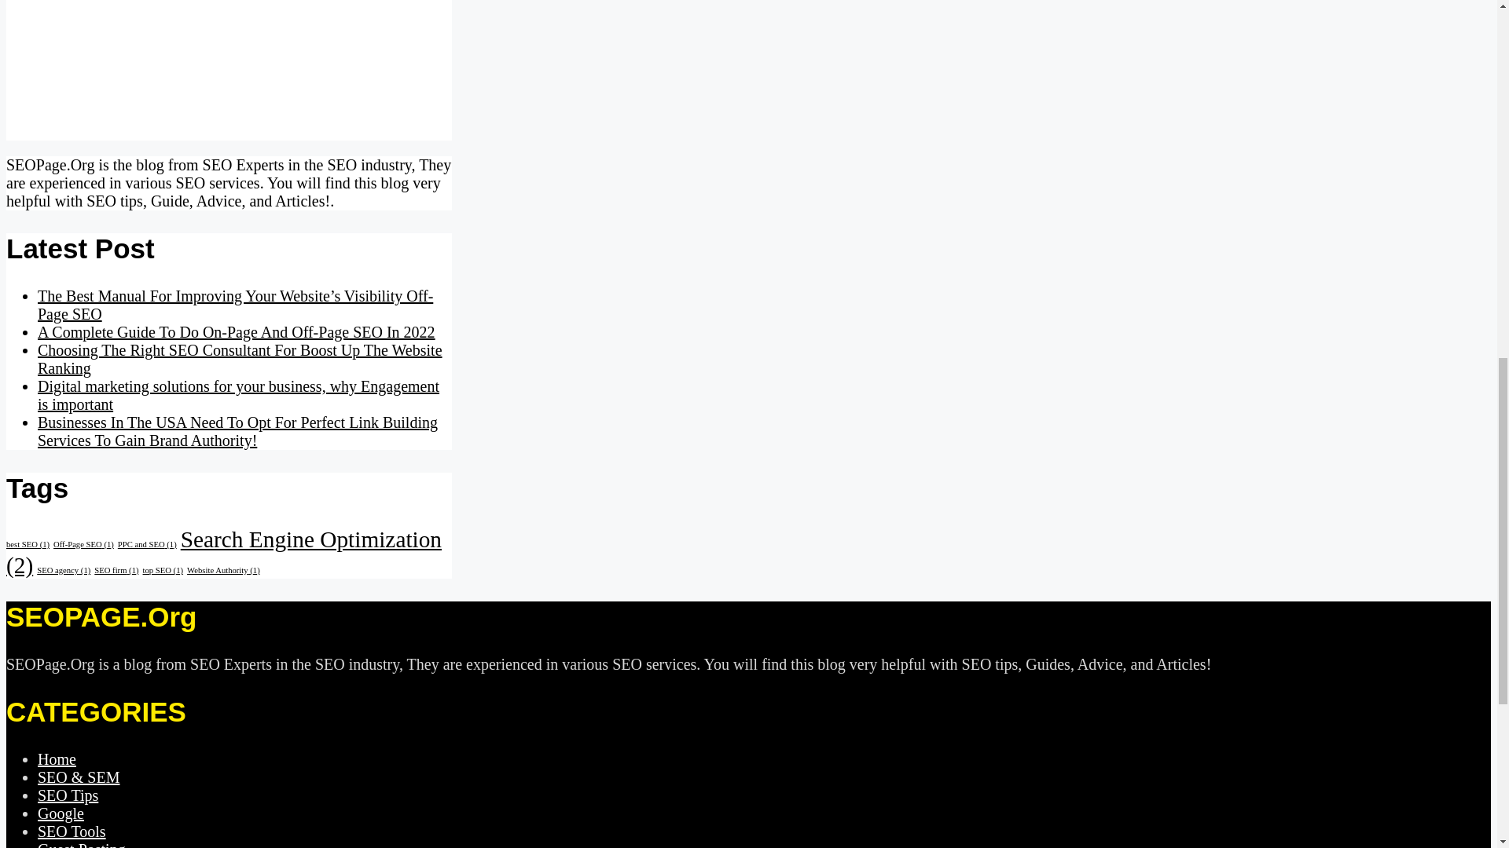 This screenshot has width=1509, height=848. What do you see at coordinates (237, 331) in the screenshot?
I see `A Complete Guide To Do On-Page And Off-Page SEO In 2022` at bounding box center [237, 331].